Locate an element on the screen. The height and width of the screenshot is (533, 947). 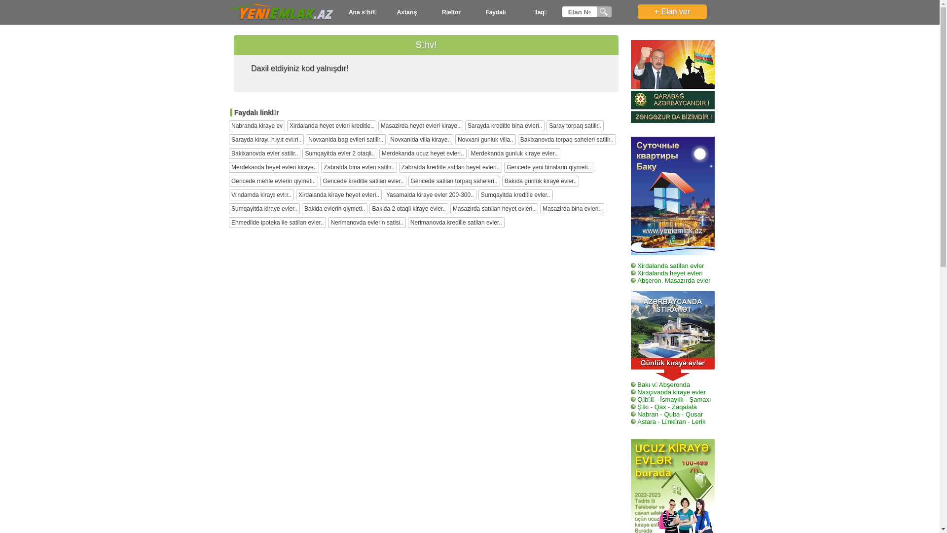
Rieltor is located at coordinates (451, 12).